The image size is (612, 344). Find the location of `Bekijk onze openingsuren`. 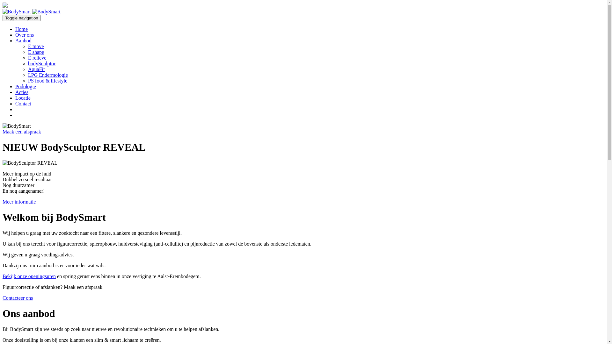

Bekijk onze openingsuren is located at coordinates (29, 276).